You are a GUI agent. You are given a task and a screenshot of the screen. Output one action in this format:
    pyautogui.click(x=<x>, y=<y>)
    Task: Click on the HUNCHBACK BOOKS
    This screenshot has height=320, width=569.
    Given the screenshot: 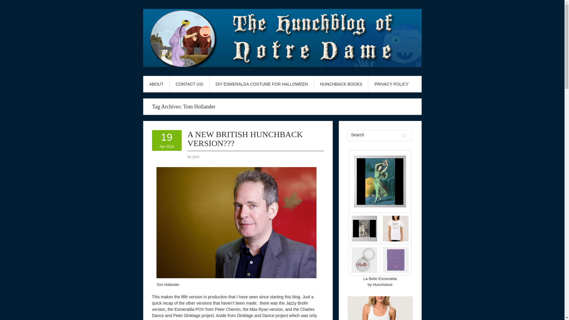 What is the action you would take?
    pyautogui.click(x=196, y=156)
    